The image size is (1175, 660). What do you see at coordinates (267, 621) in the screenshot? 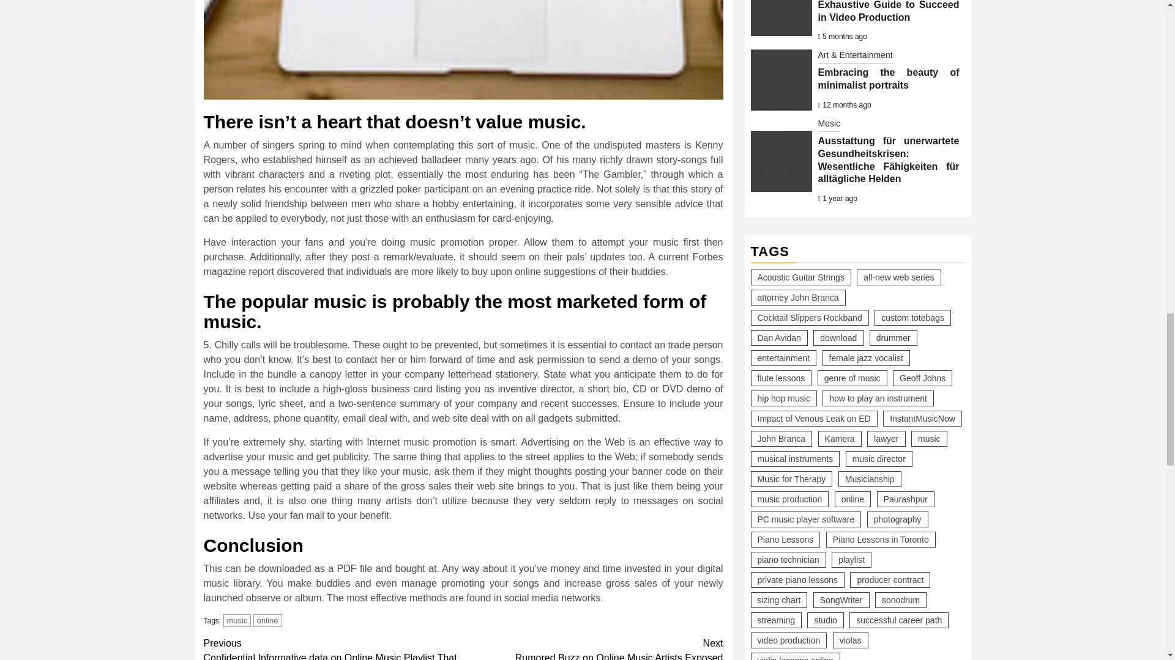
I see `music` at bounding box center [267, 621].